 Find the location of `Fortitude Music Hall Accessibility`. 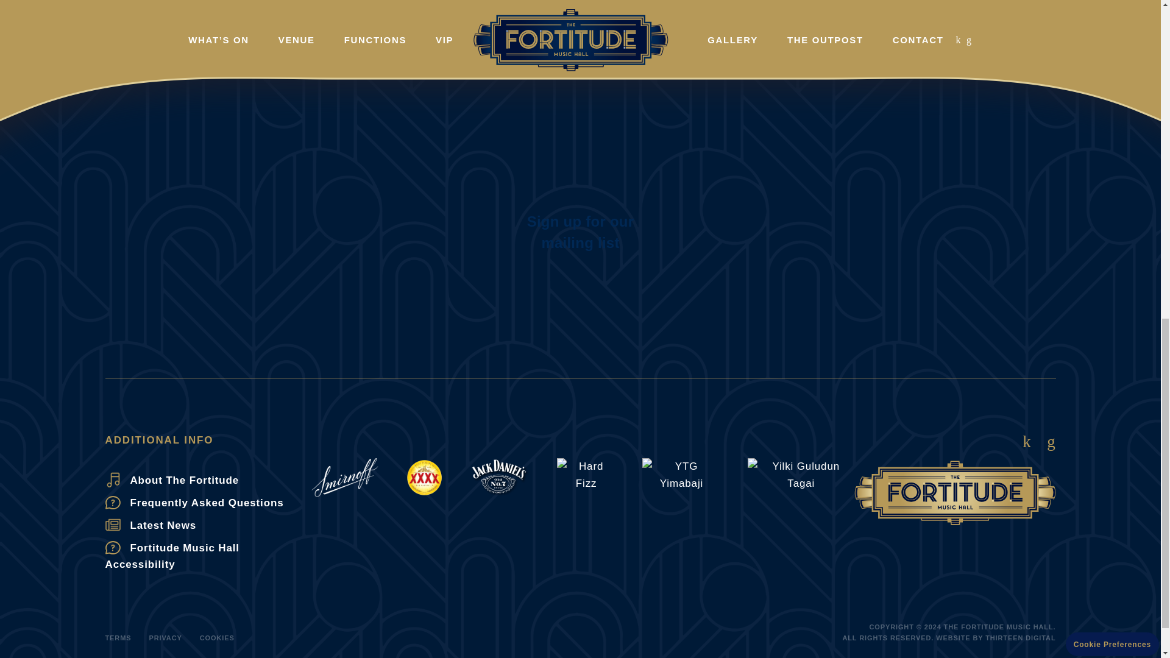

Fortitude Music Hall Accessibility is located at coordinates (208, 556).